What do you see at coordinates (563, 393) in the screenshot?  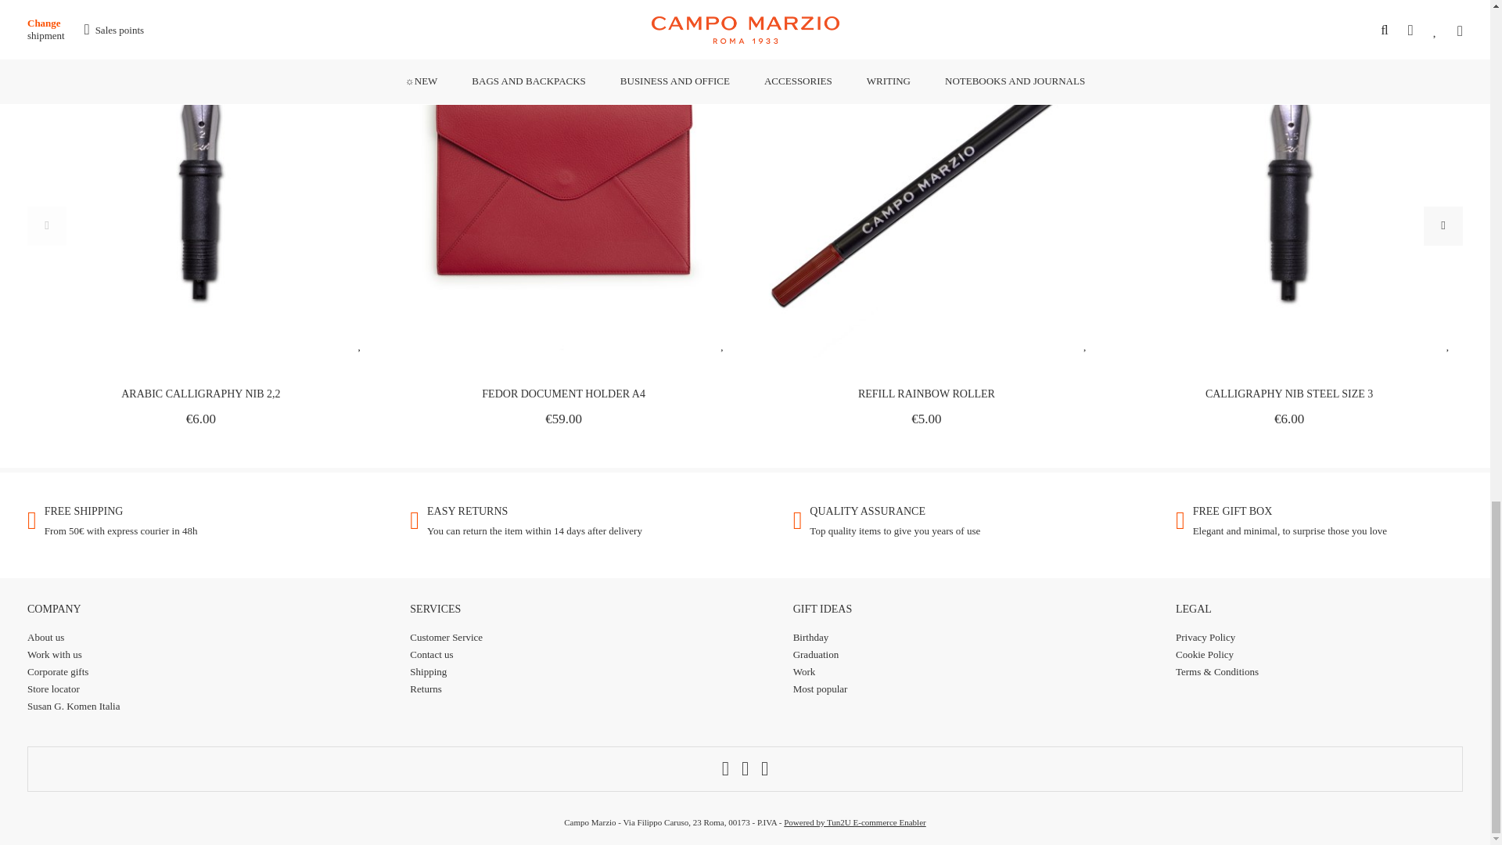 I see `Fedor Document Holder A4` at bounding box center [563, 393].